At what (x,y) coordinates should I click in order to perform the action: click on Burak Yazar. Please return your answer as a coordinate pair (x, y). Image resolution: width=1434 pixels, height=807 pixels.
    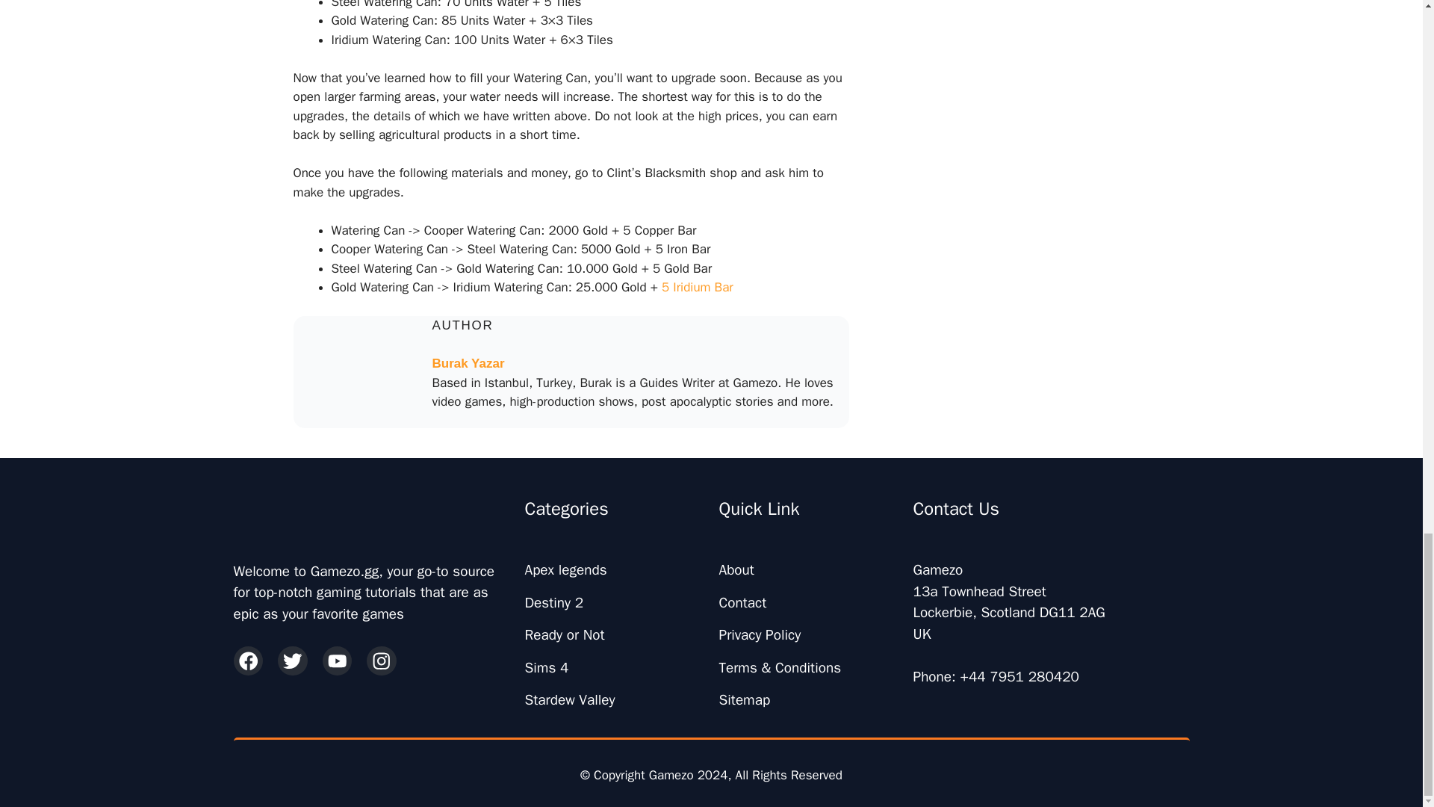
    Looking at the image, I should click on (468, 363).